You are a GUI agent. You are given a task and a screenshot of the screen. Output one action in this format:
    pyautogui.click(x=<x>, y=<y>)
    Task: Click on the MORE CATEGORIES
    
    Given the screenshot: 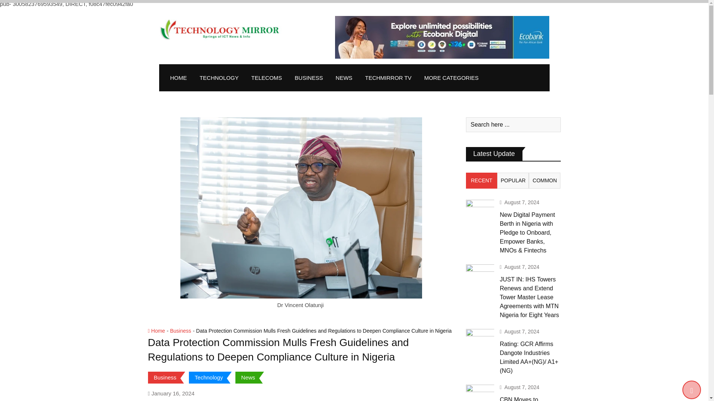 What is the action you would take?
    pyautogui.click(x=451, y=77)
    